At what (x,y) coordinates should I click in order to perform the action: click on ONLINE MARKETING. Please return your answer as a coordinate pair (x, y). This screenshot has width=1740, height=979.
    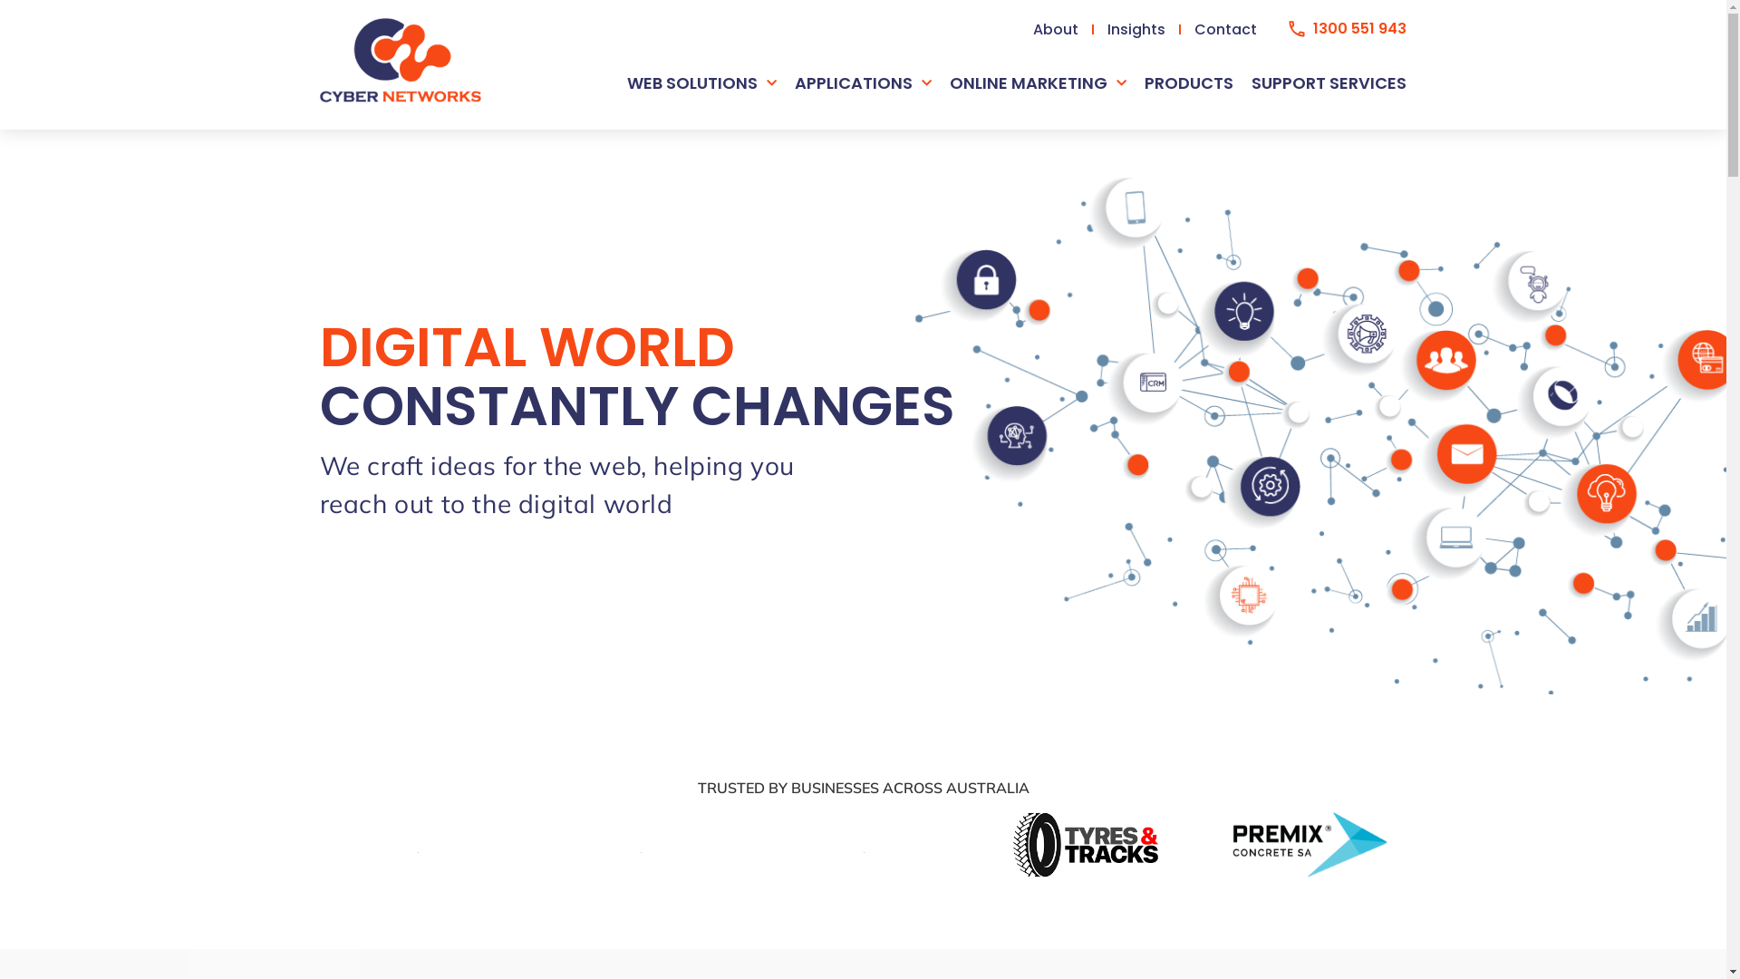
    Looking at the image, I should click on (1039, 83).